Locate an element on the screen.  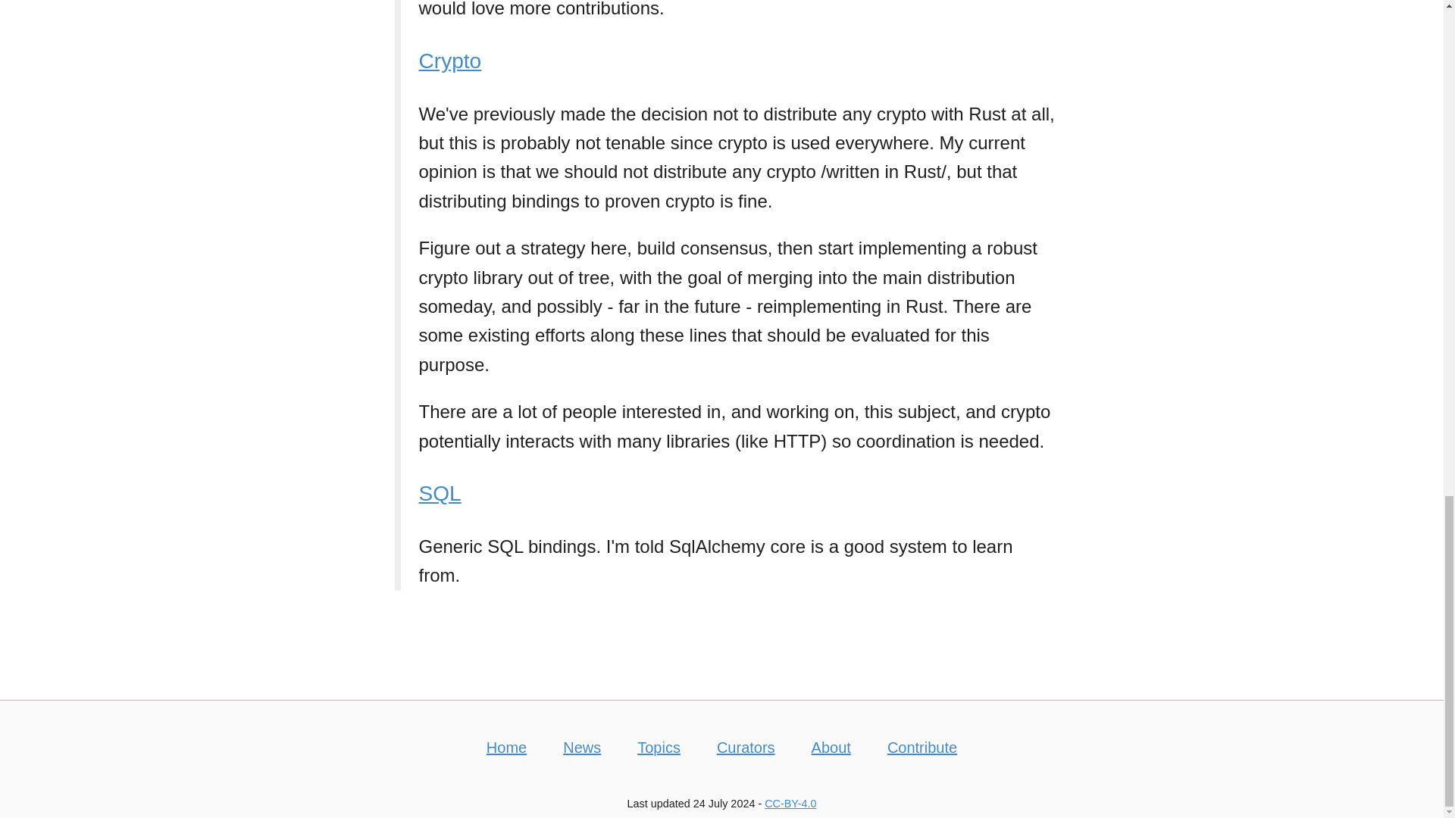
Home is located at coordinates (506, 747).